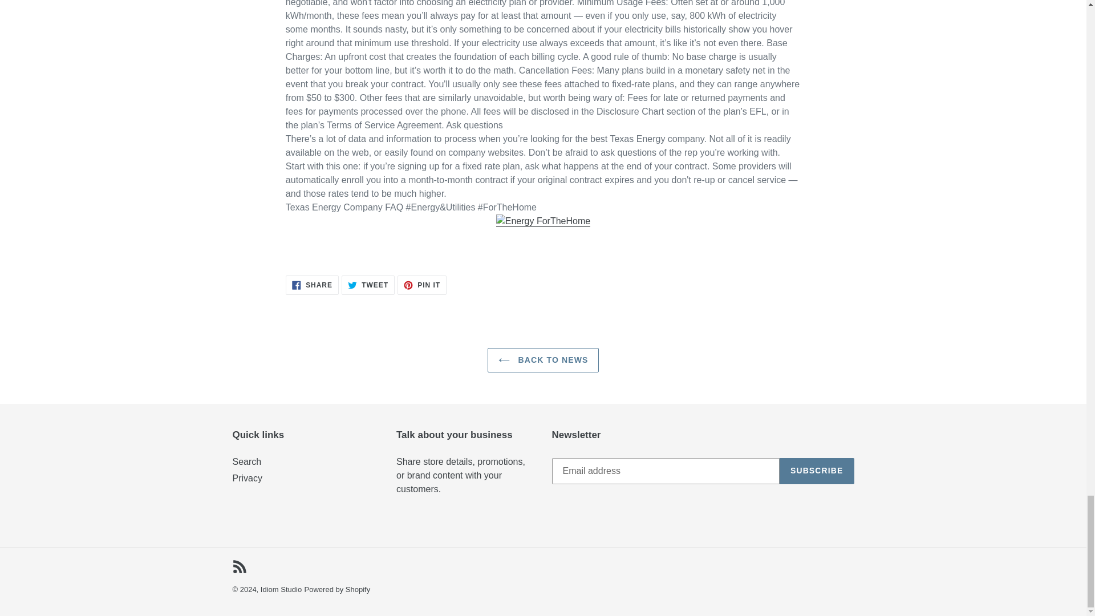  I want to click on RSS, so click(240, 566).